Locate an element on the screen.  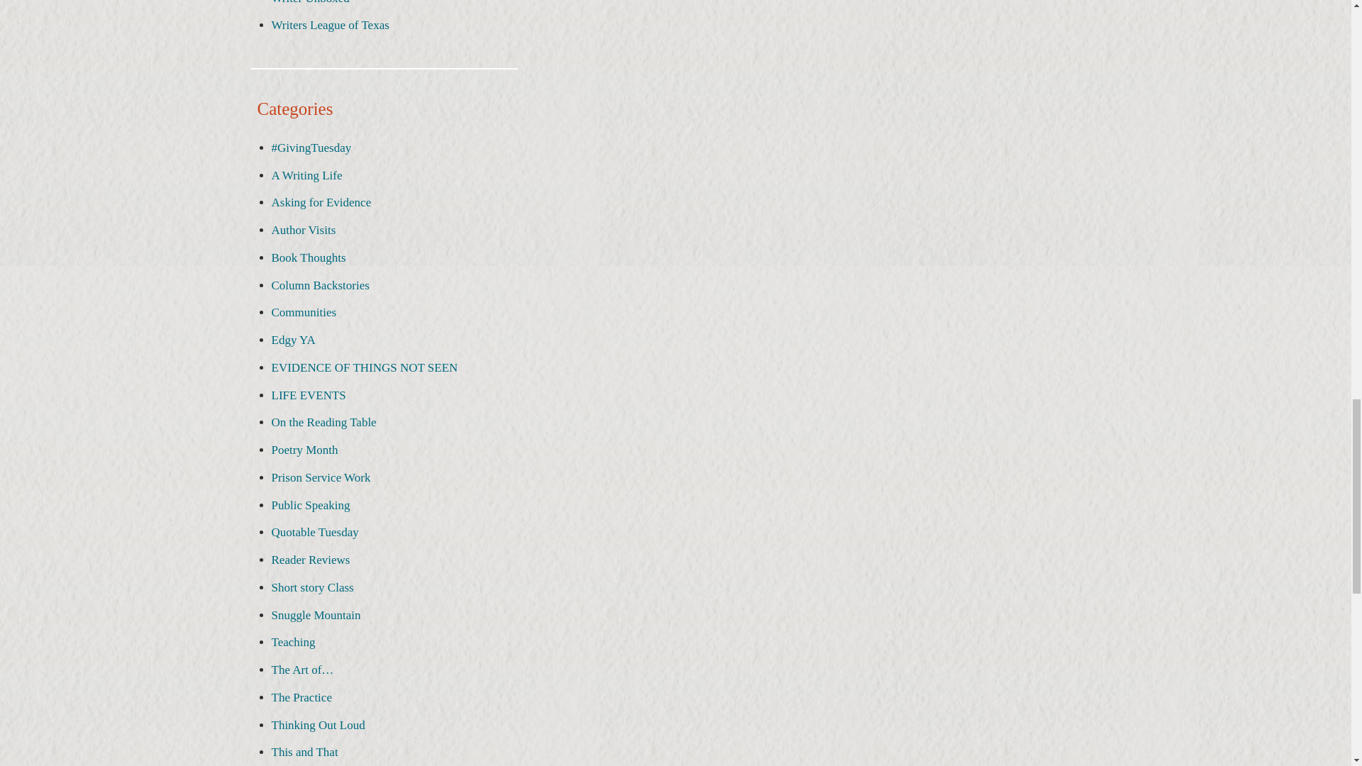
Edgy YA is located at coordinates (292, 340).